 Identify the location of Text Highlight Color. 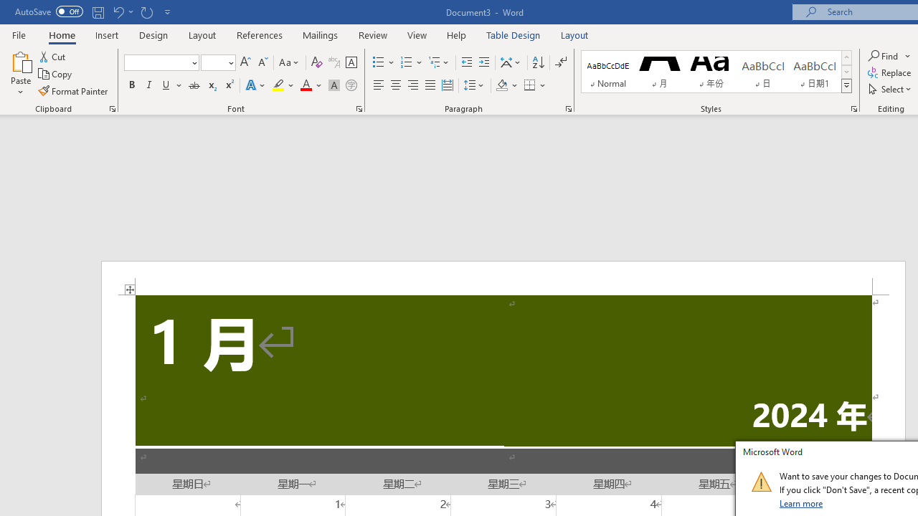
(283, 86).